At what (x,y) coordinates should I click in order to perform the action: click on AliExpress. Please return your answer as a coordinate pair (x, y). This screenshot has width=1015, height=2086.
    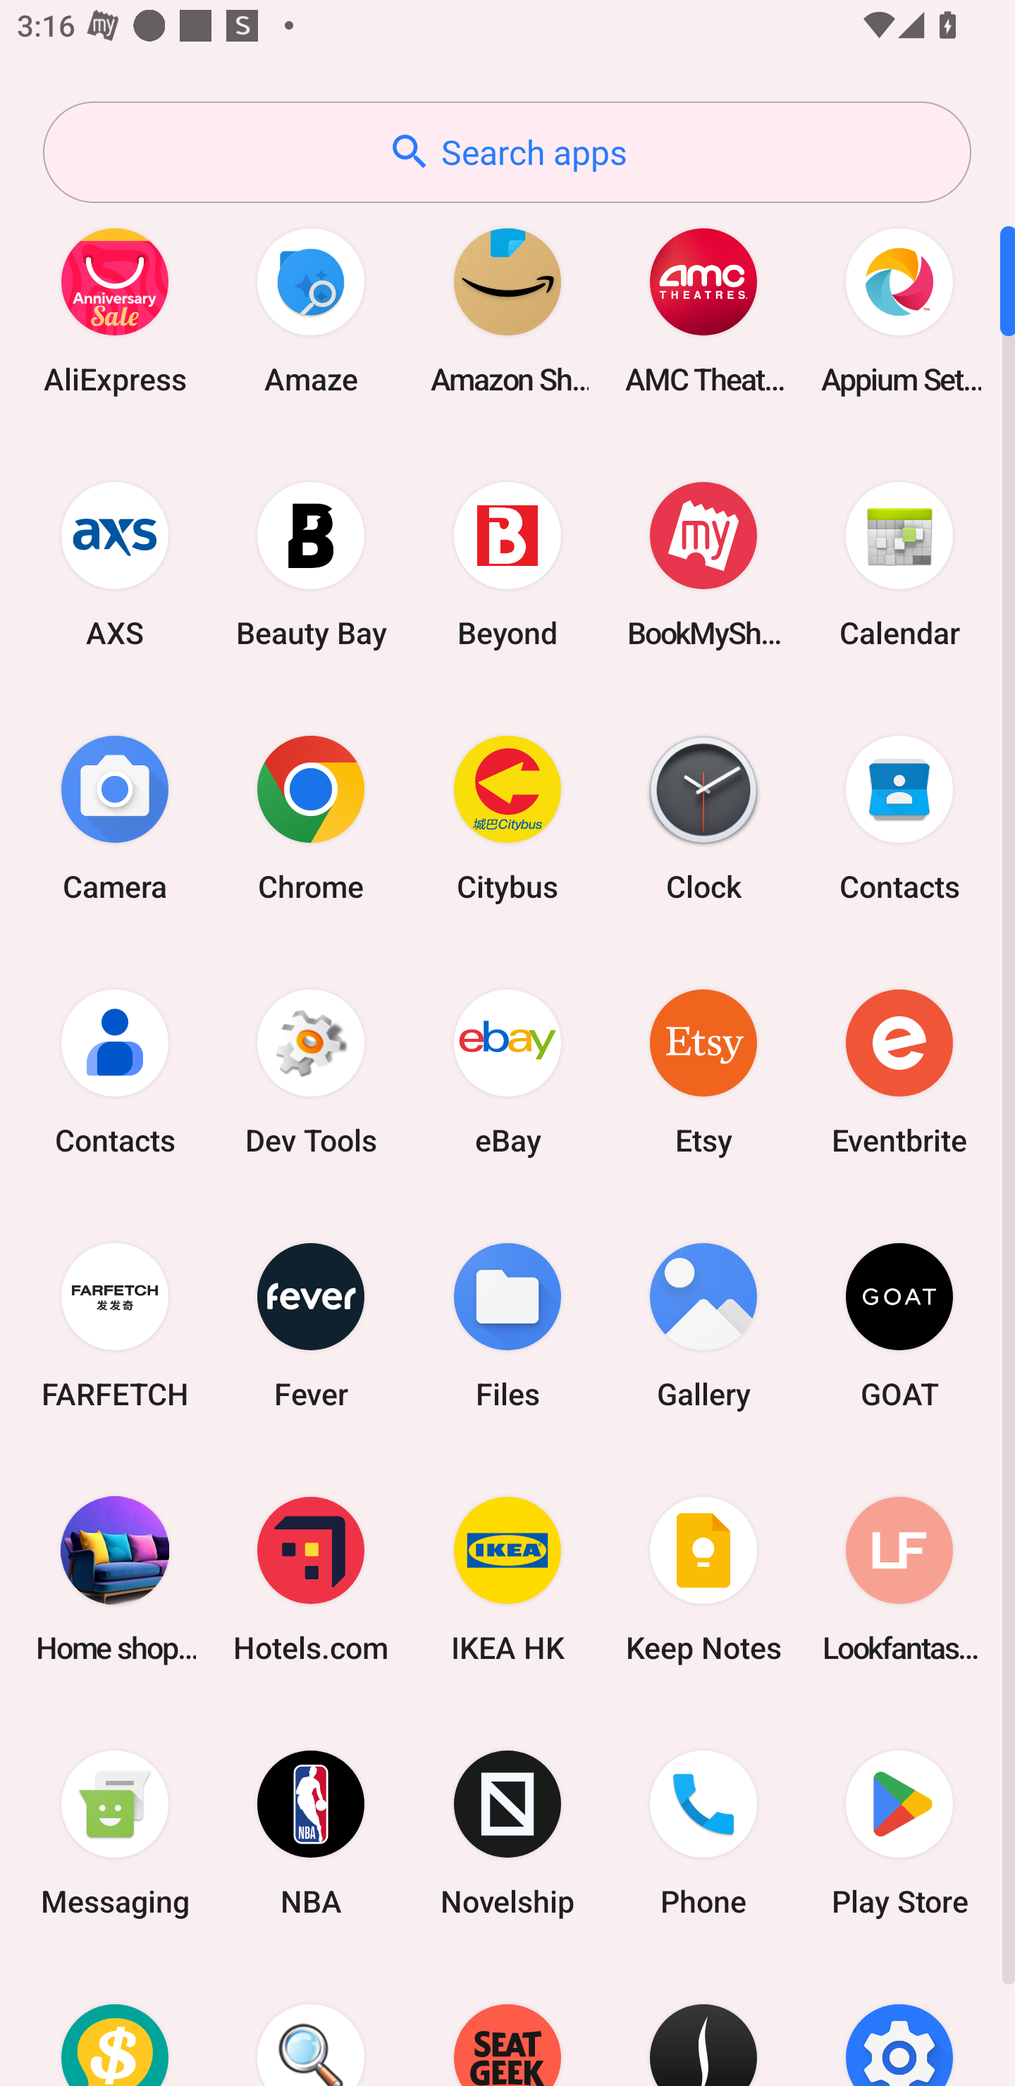
    Looking at the image, I should click on (115, 310).